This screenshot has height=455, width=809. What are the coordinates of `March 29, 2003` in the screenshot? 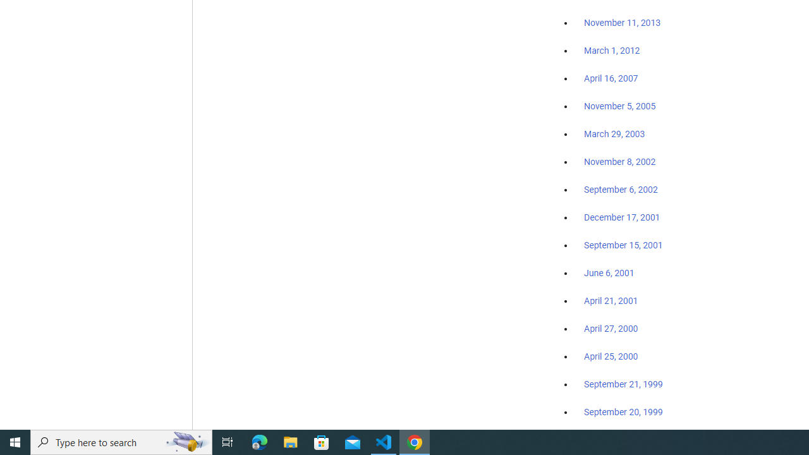 It's located at (614, 134).